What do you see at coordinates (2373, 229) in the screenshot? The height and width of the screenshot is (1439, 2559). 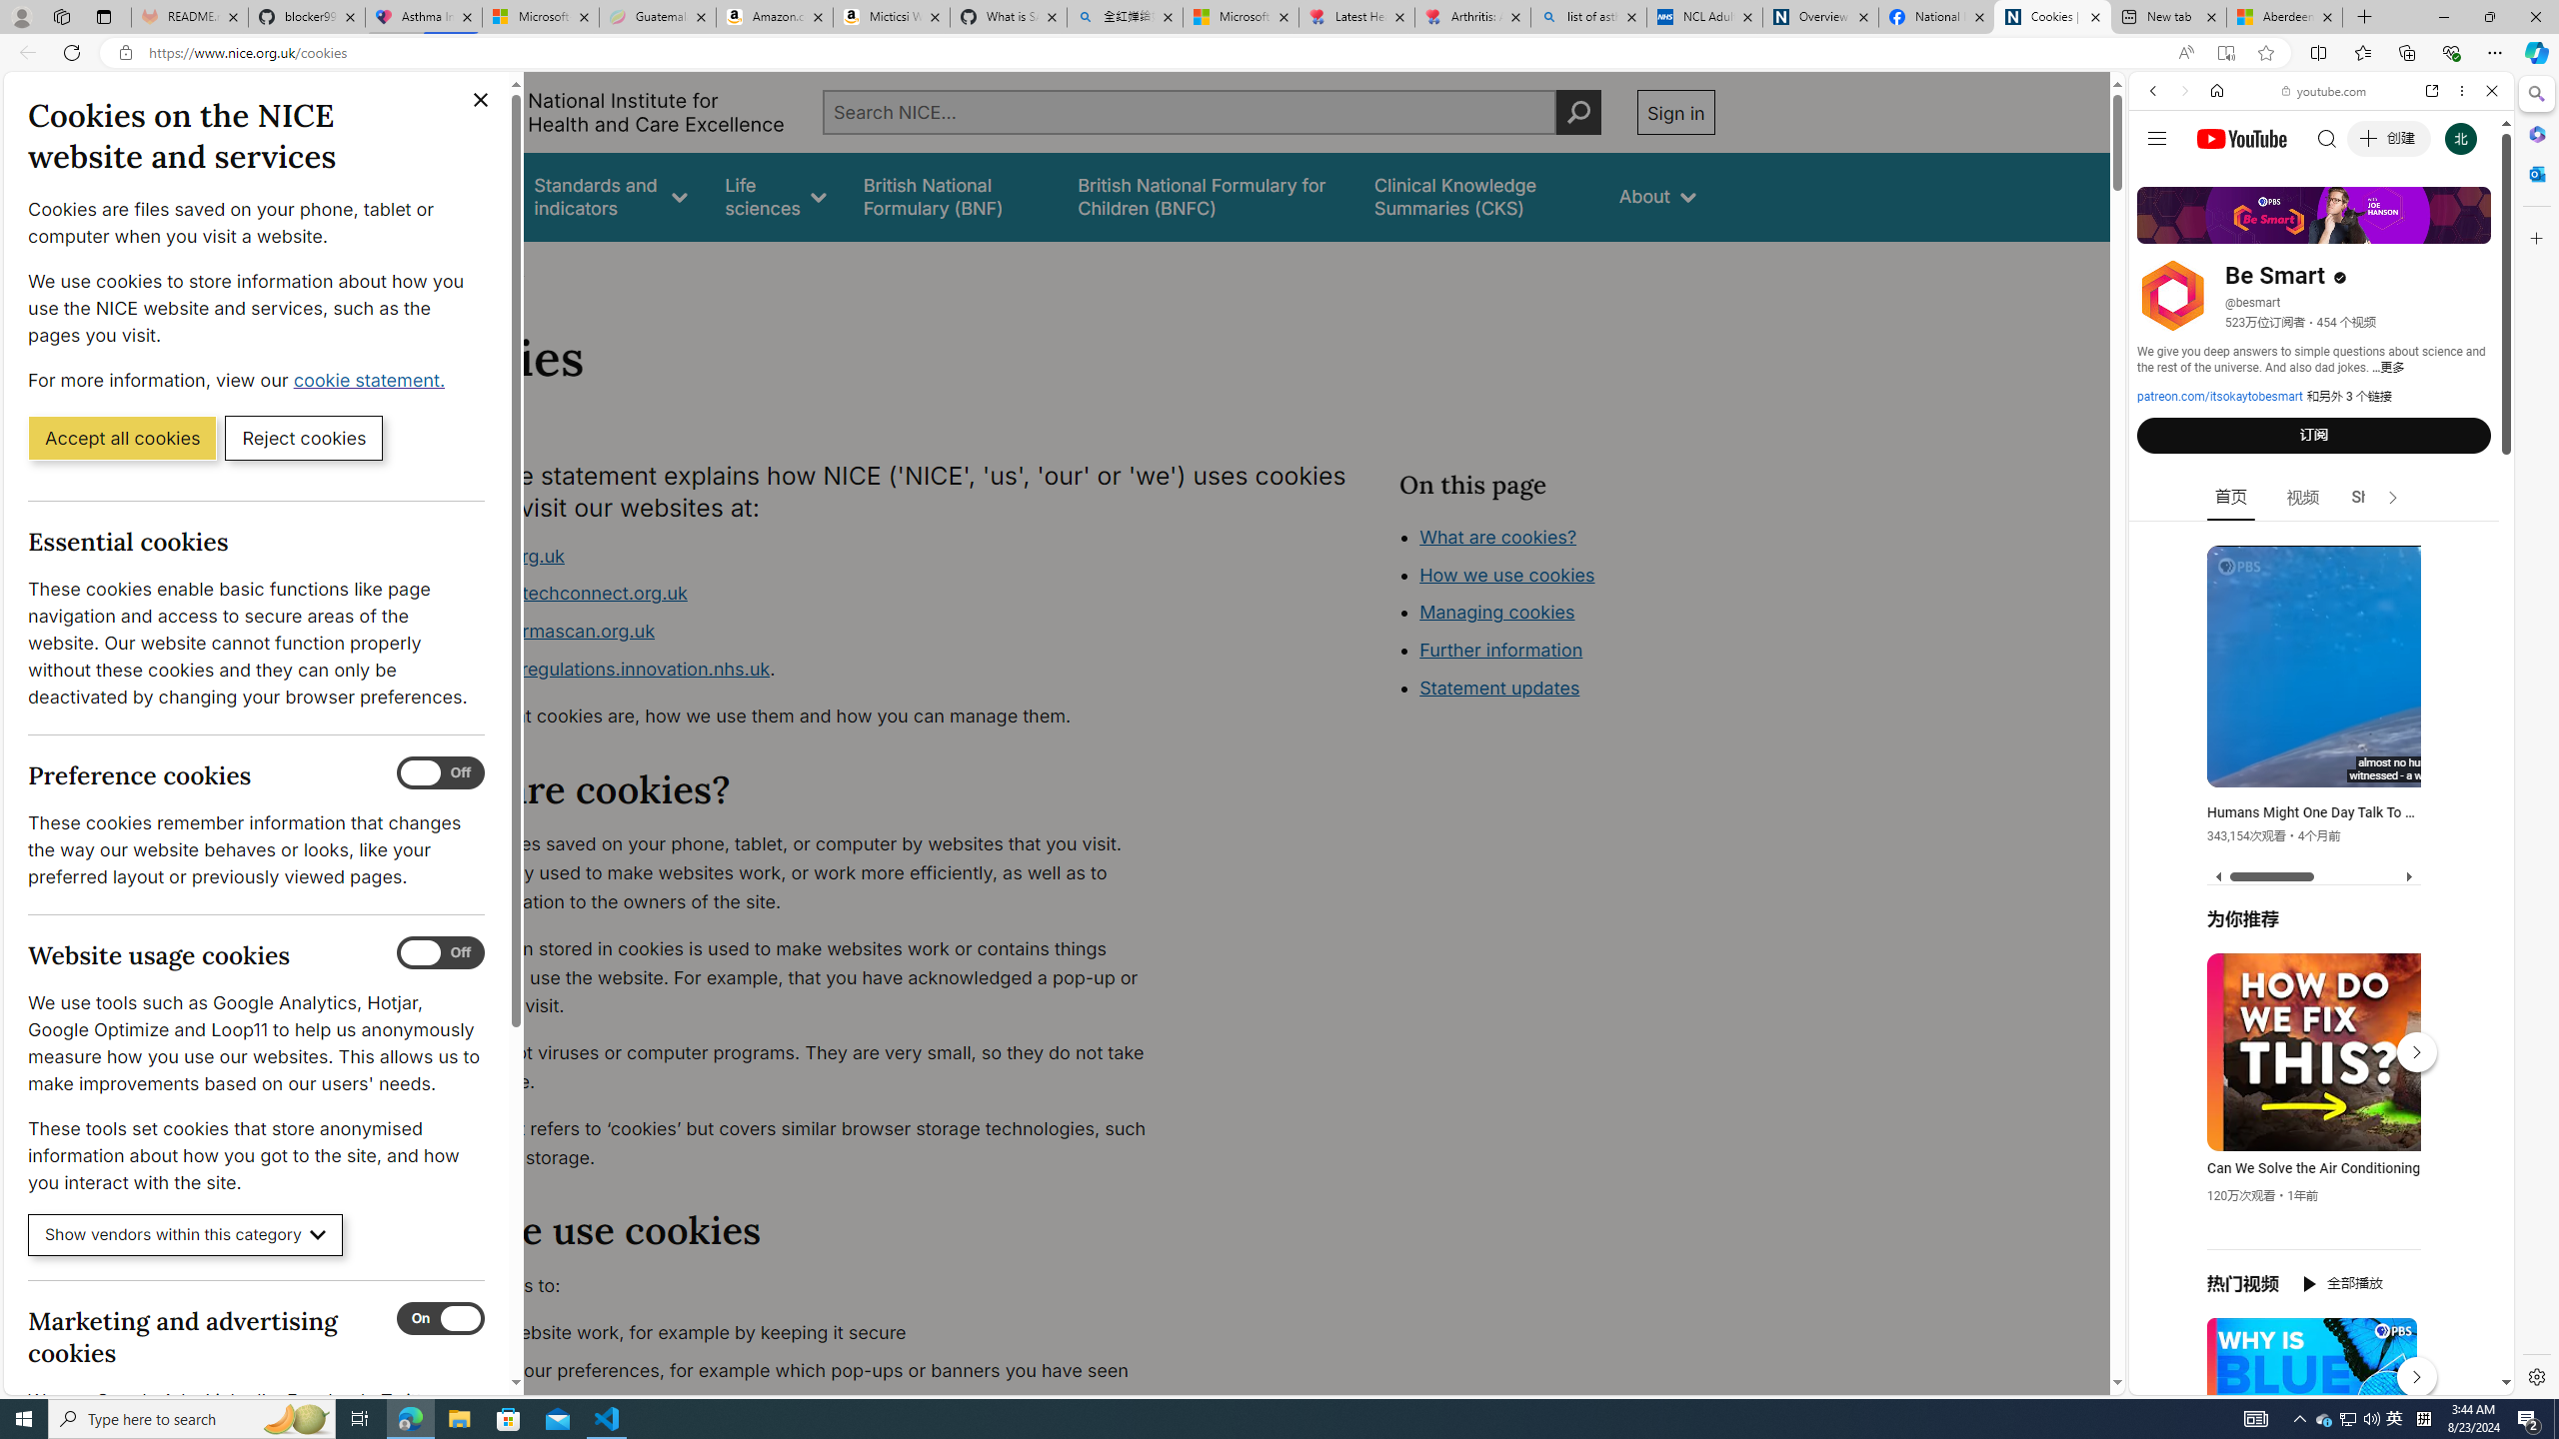 I see `SEARCH TOOLS` at bounding box center [2373, 229].